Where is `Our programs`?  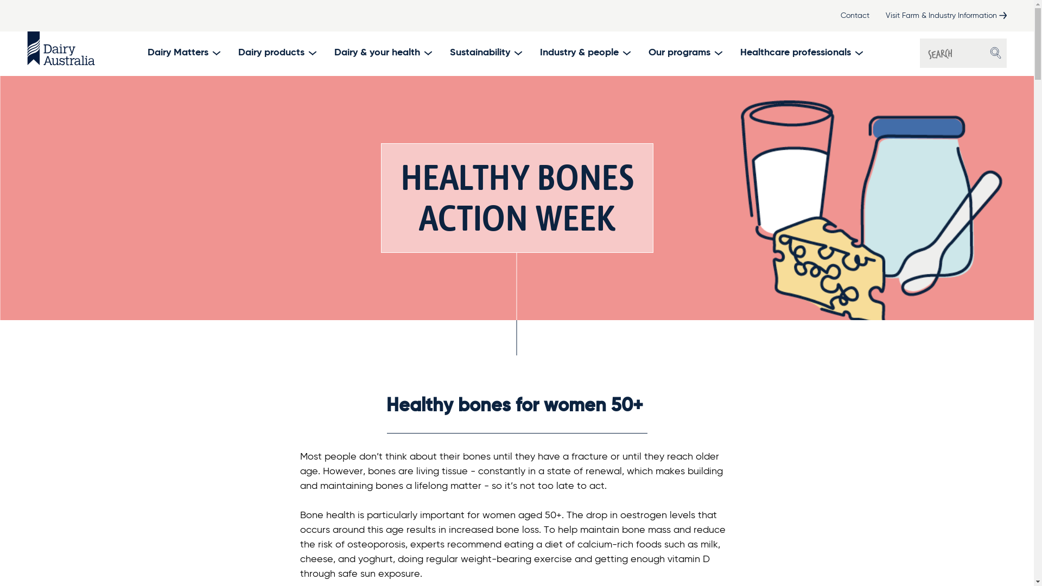 Our programs is located at coordinates (685, 53).